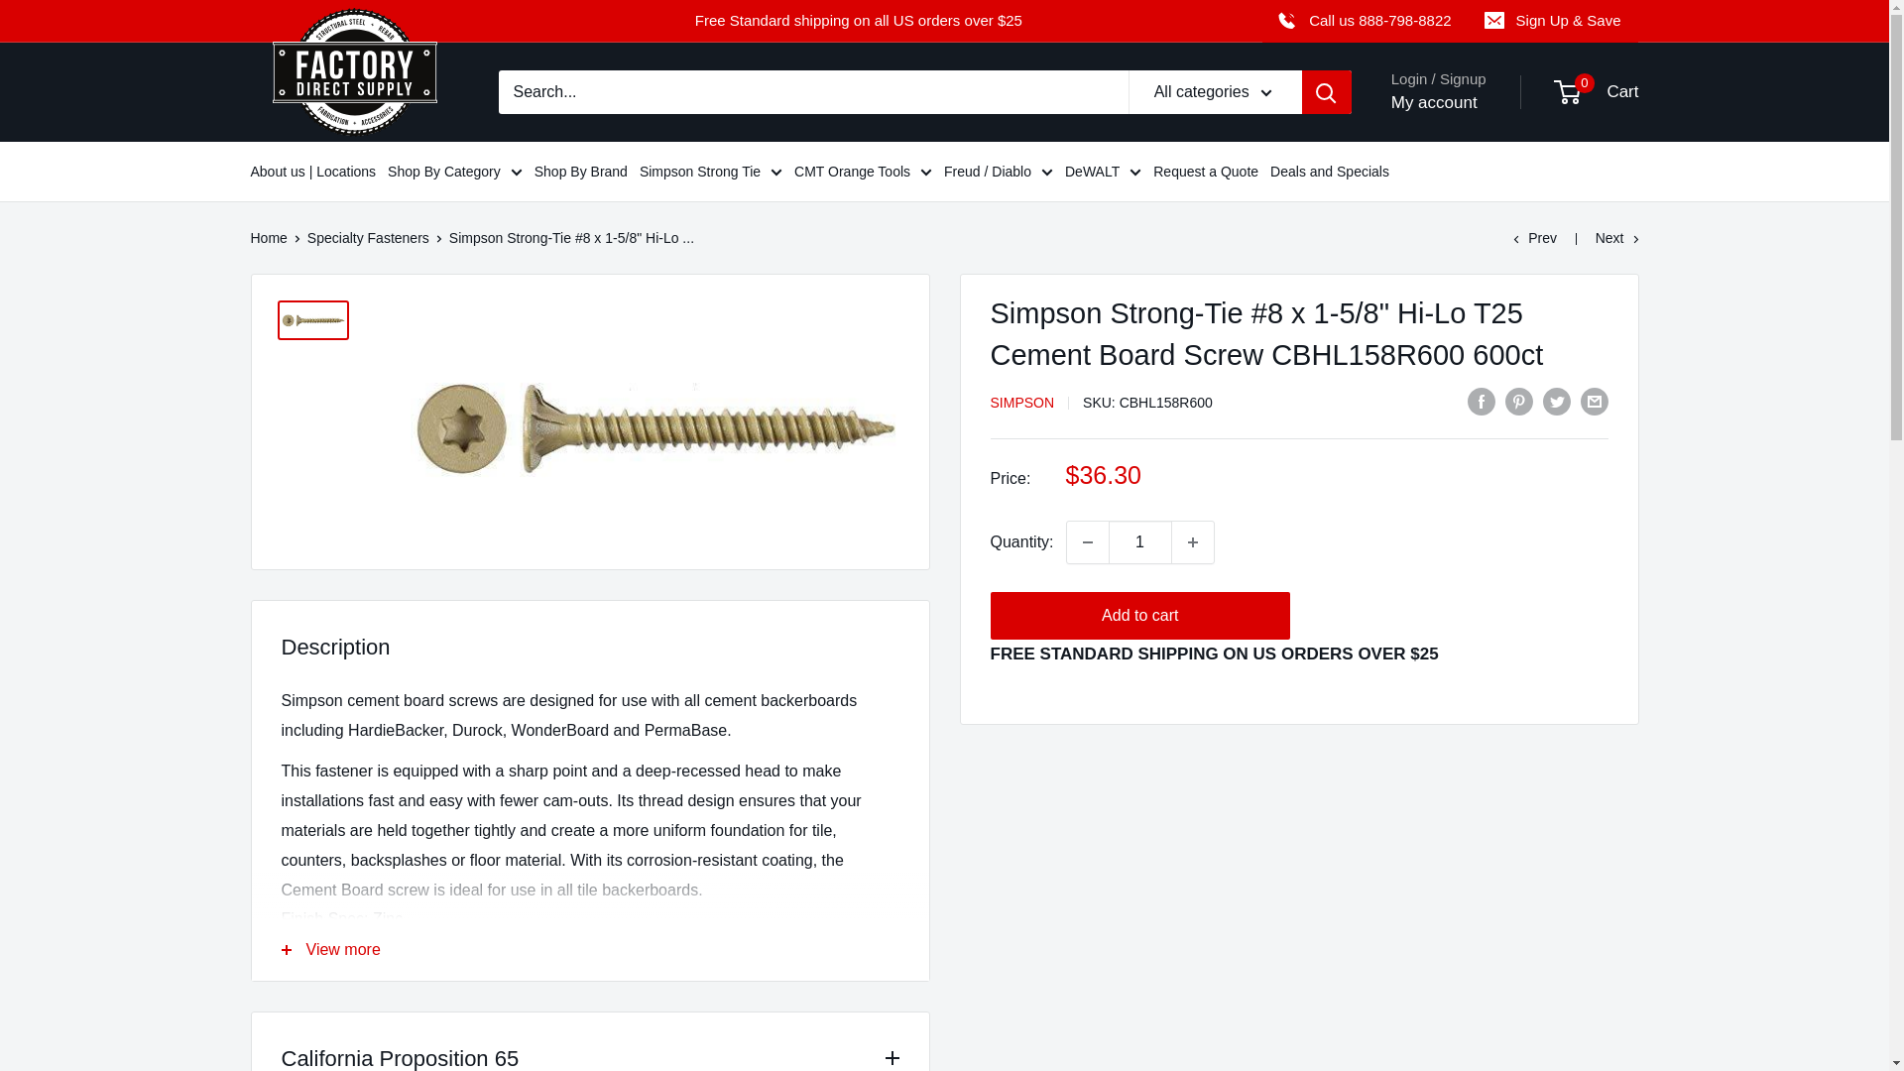 The height and width of the screenshot is (1071, 1904). Describe the element at coordinates (1193, 541) in the screenshot. I see `Increase quantity by 1` at that location.